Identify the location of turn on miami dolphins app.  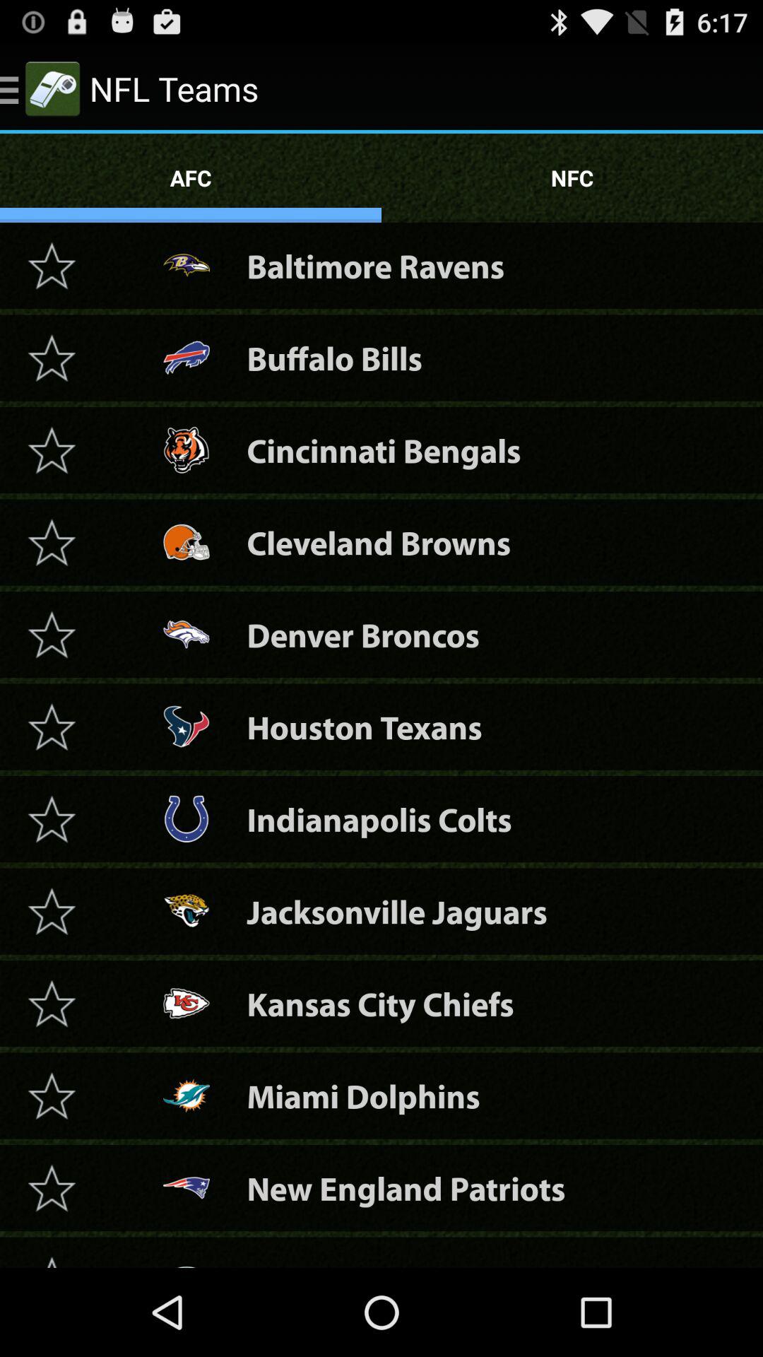
(363, 1095).